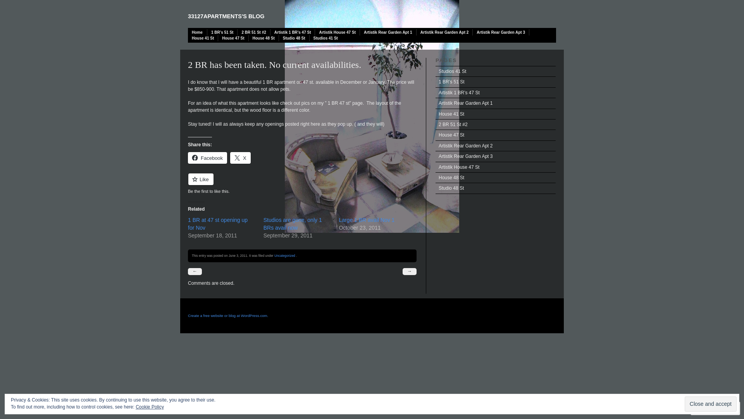 This screenshot has height=419, width=744. What do you see at coordinates (208, 158) in the screenshot?
I see `Facebook` at bounding box center [208, 158].